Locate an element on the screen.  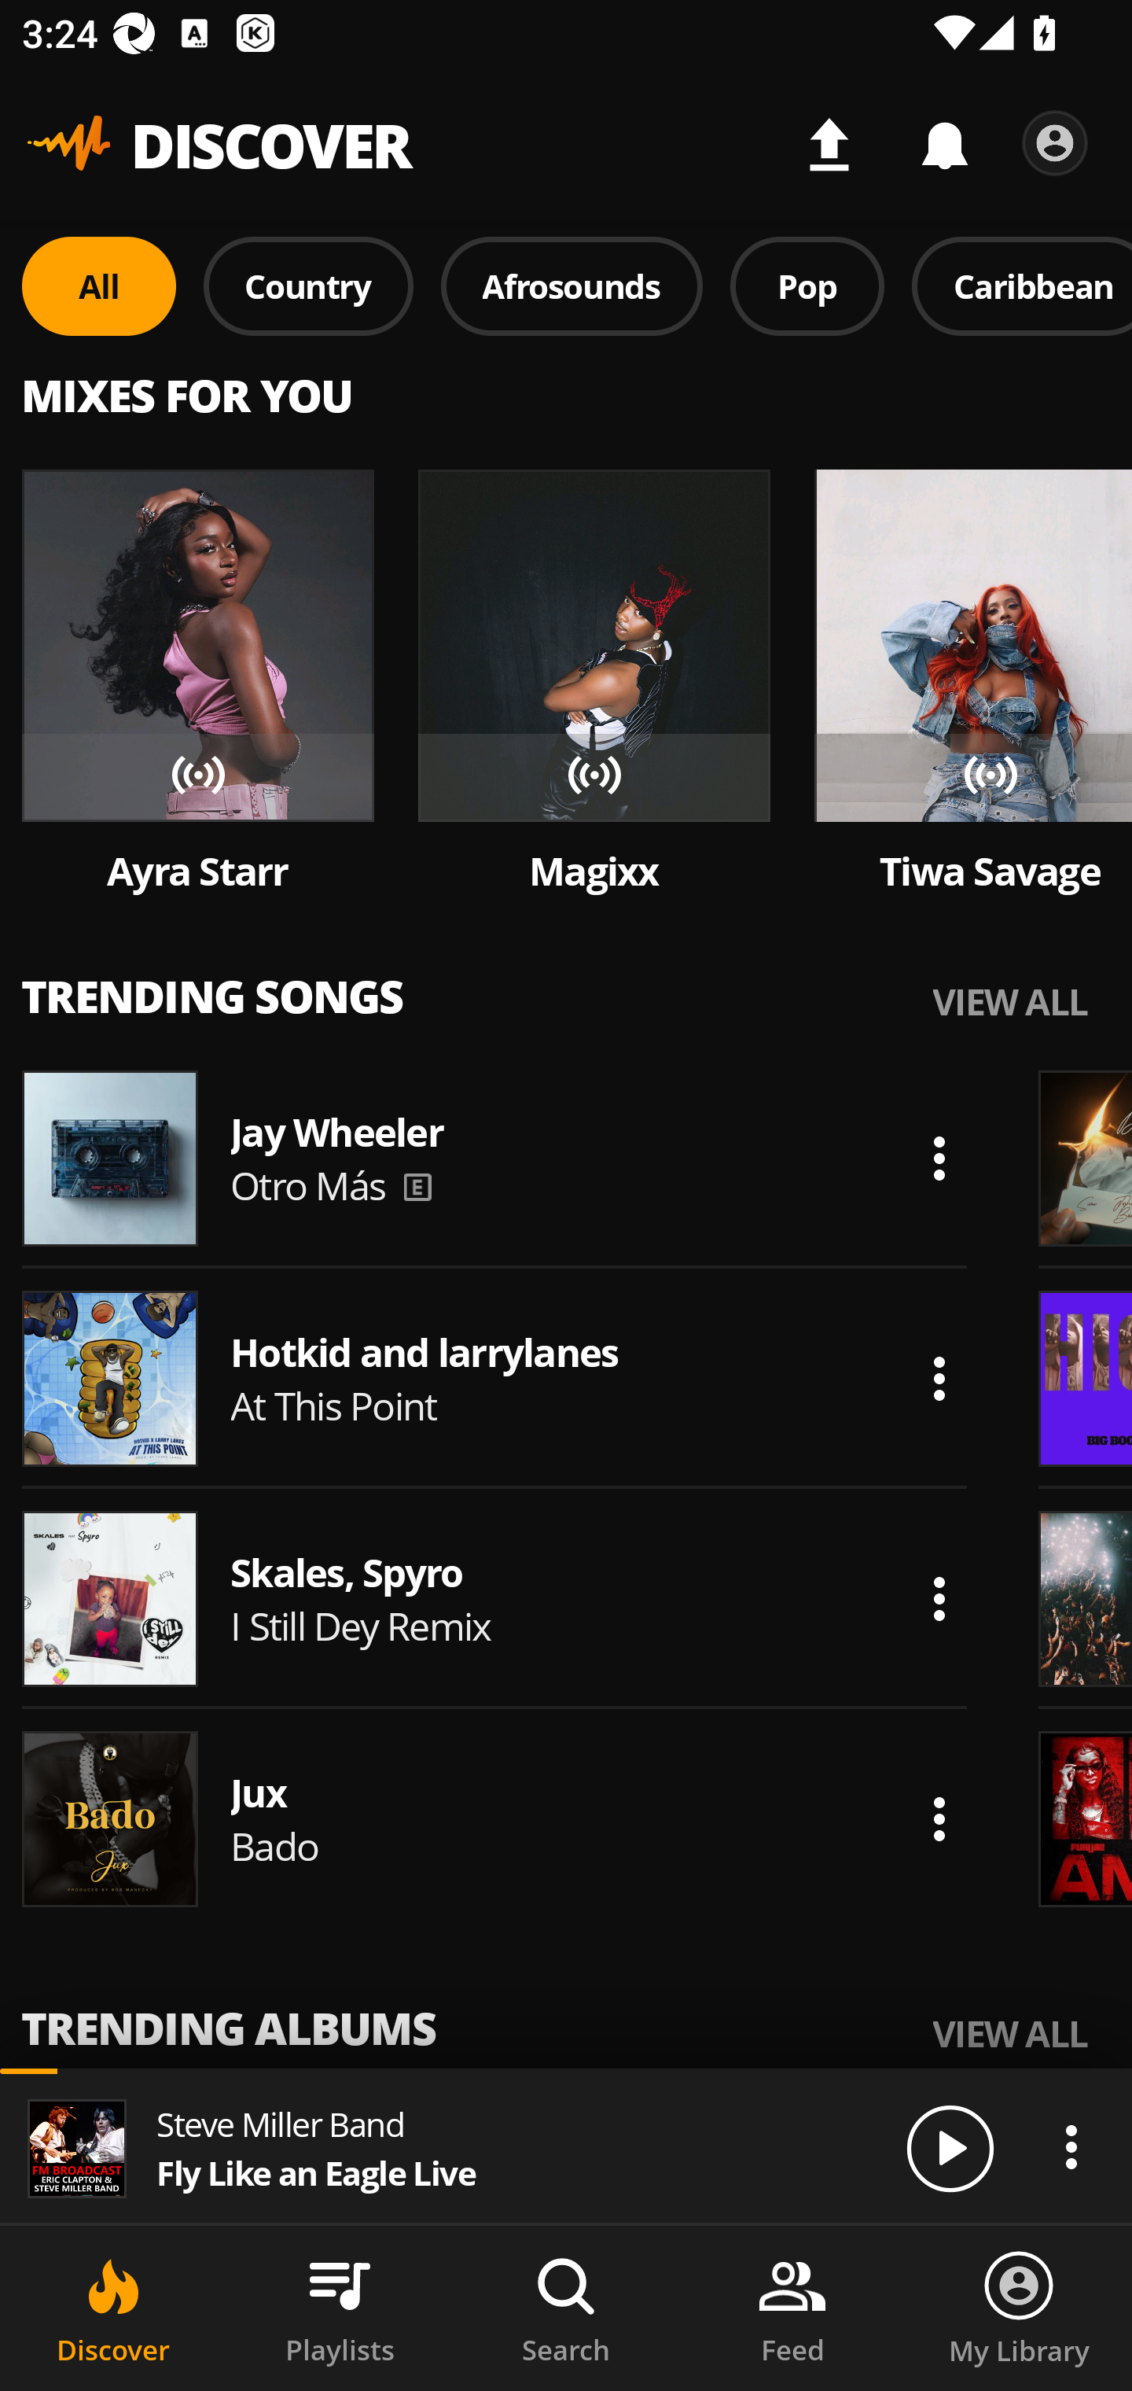
VIEW ALL is located at coordinates (1009, 1000).